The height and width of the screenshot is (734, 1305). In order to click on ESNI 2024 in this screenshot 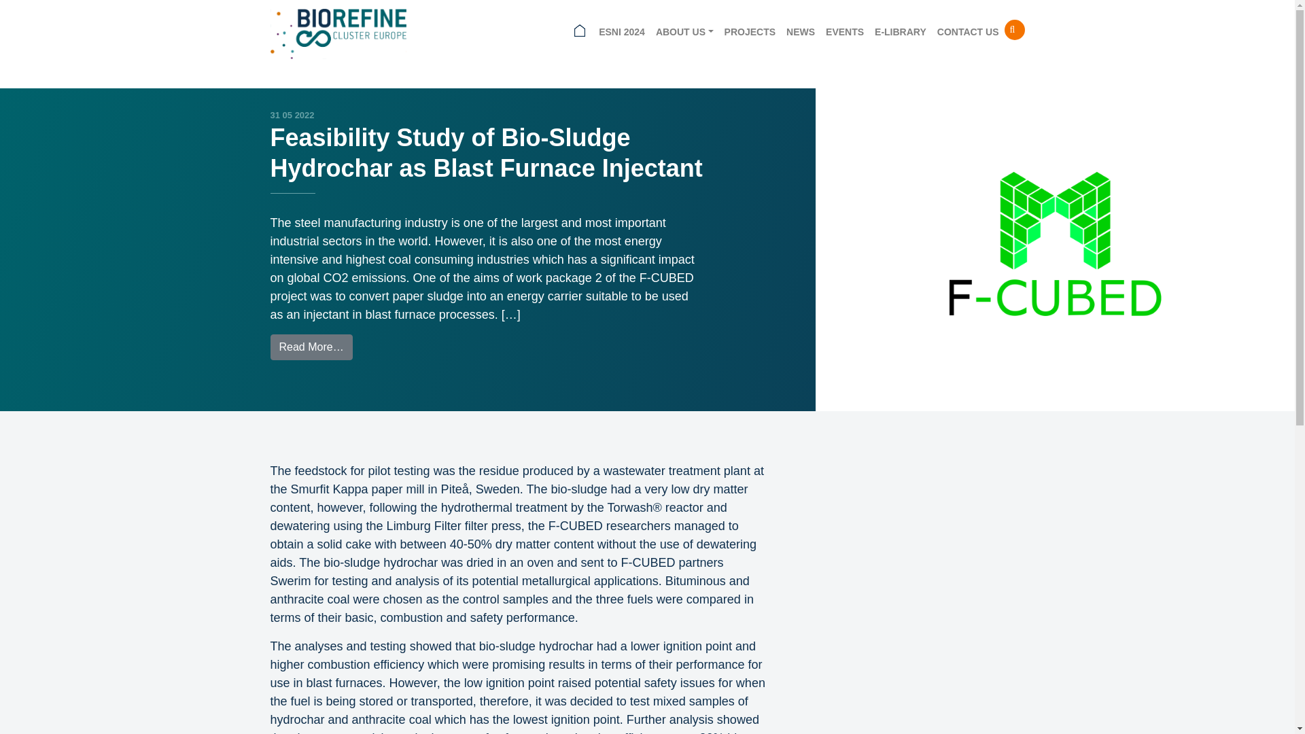, I will do `click(621, 32)`.